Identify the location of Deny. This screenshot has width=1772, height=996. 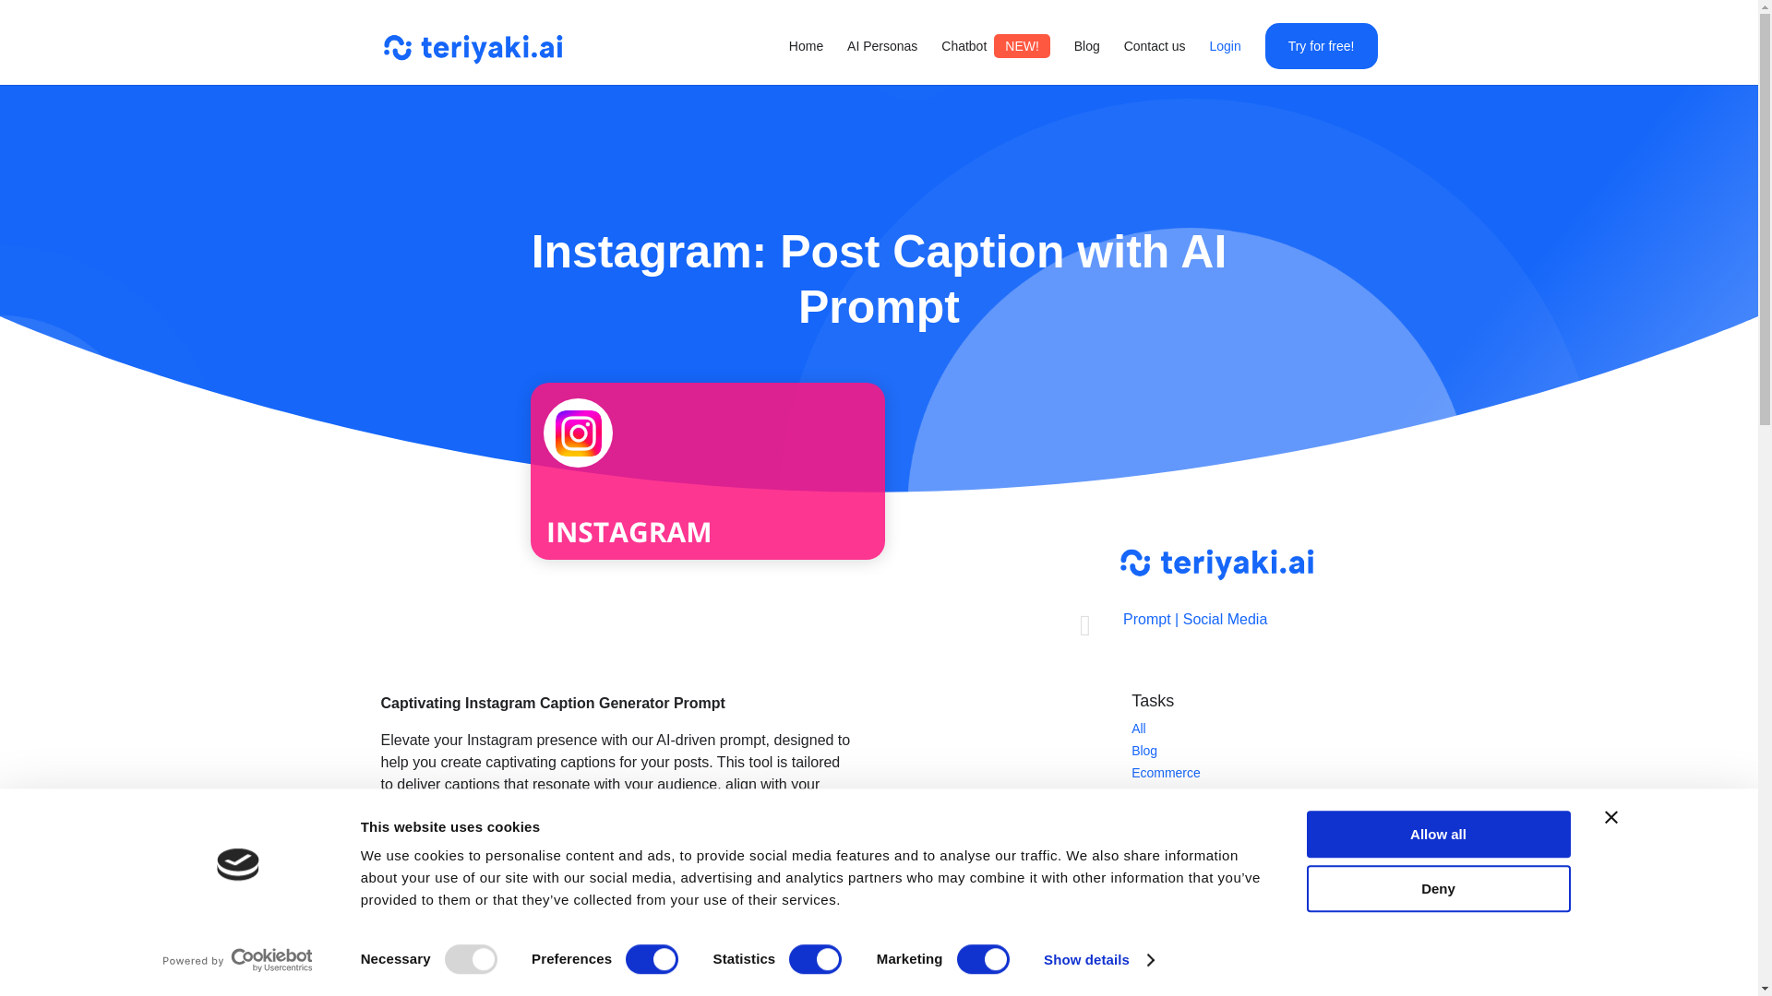
(1438, 889).